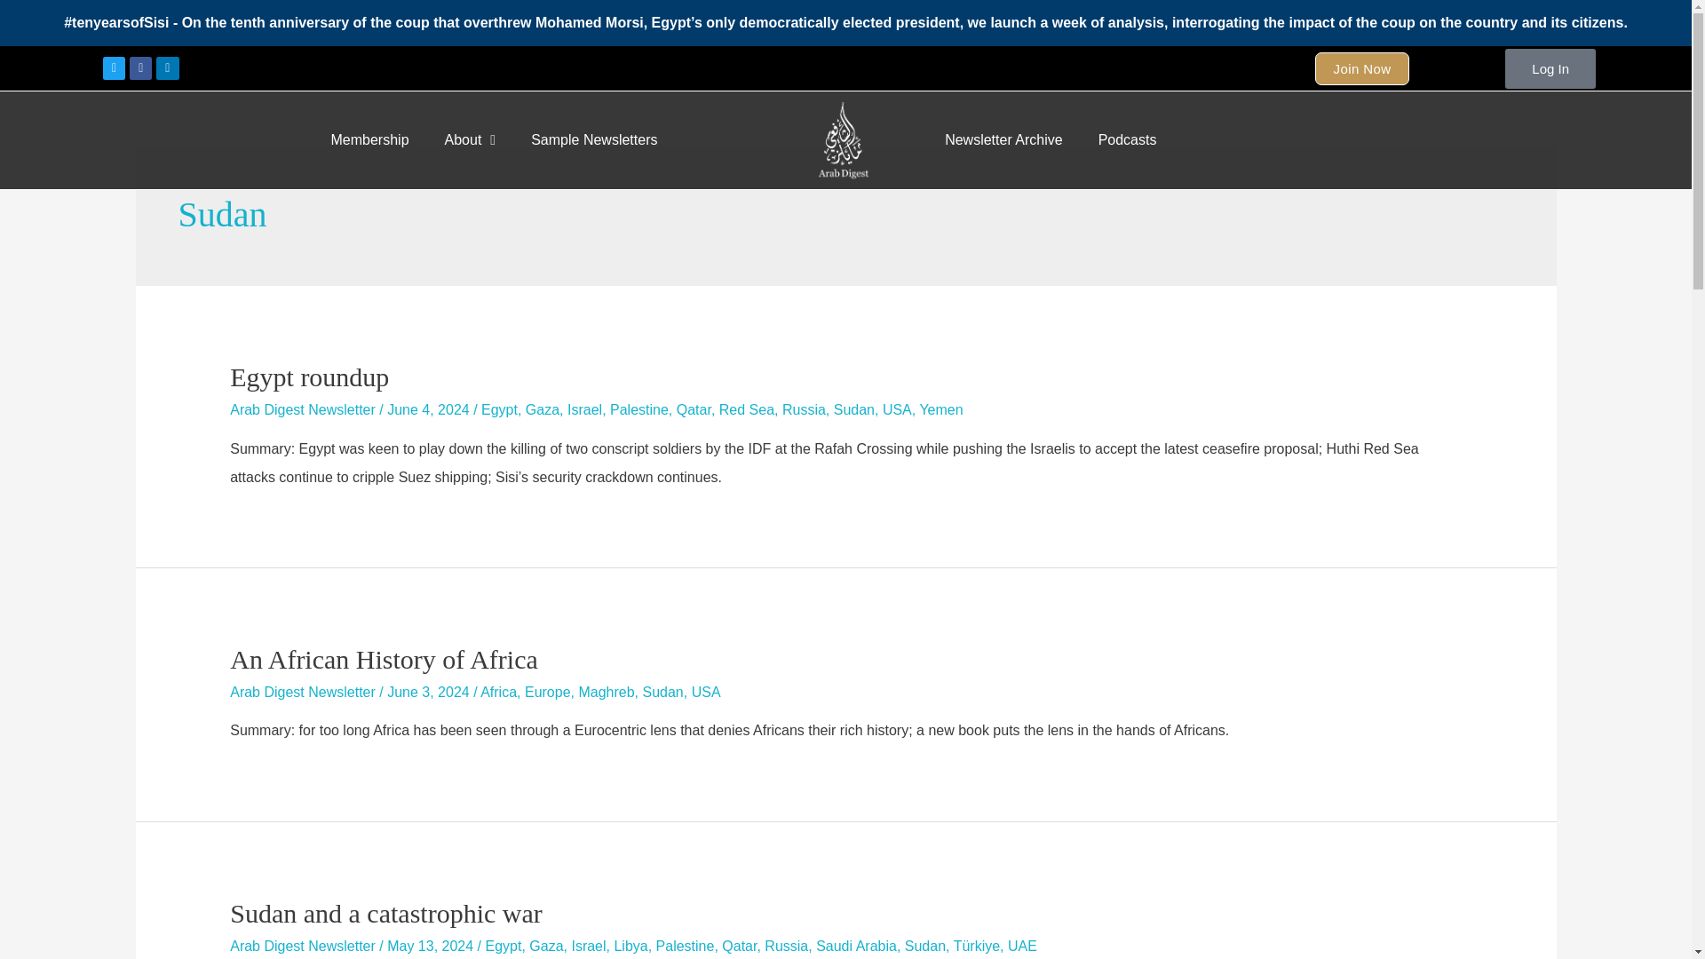  What do you see at coordinates (1128, 140) in the screenshot?
I see `Podcasts` at bounding box center [1128, 140].